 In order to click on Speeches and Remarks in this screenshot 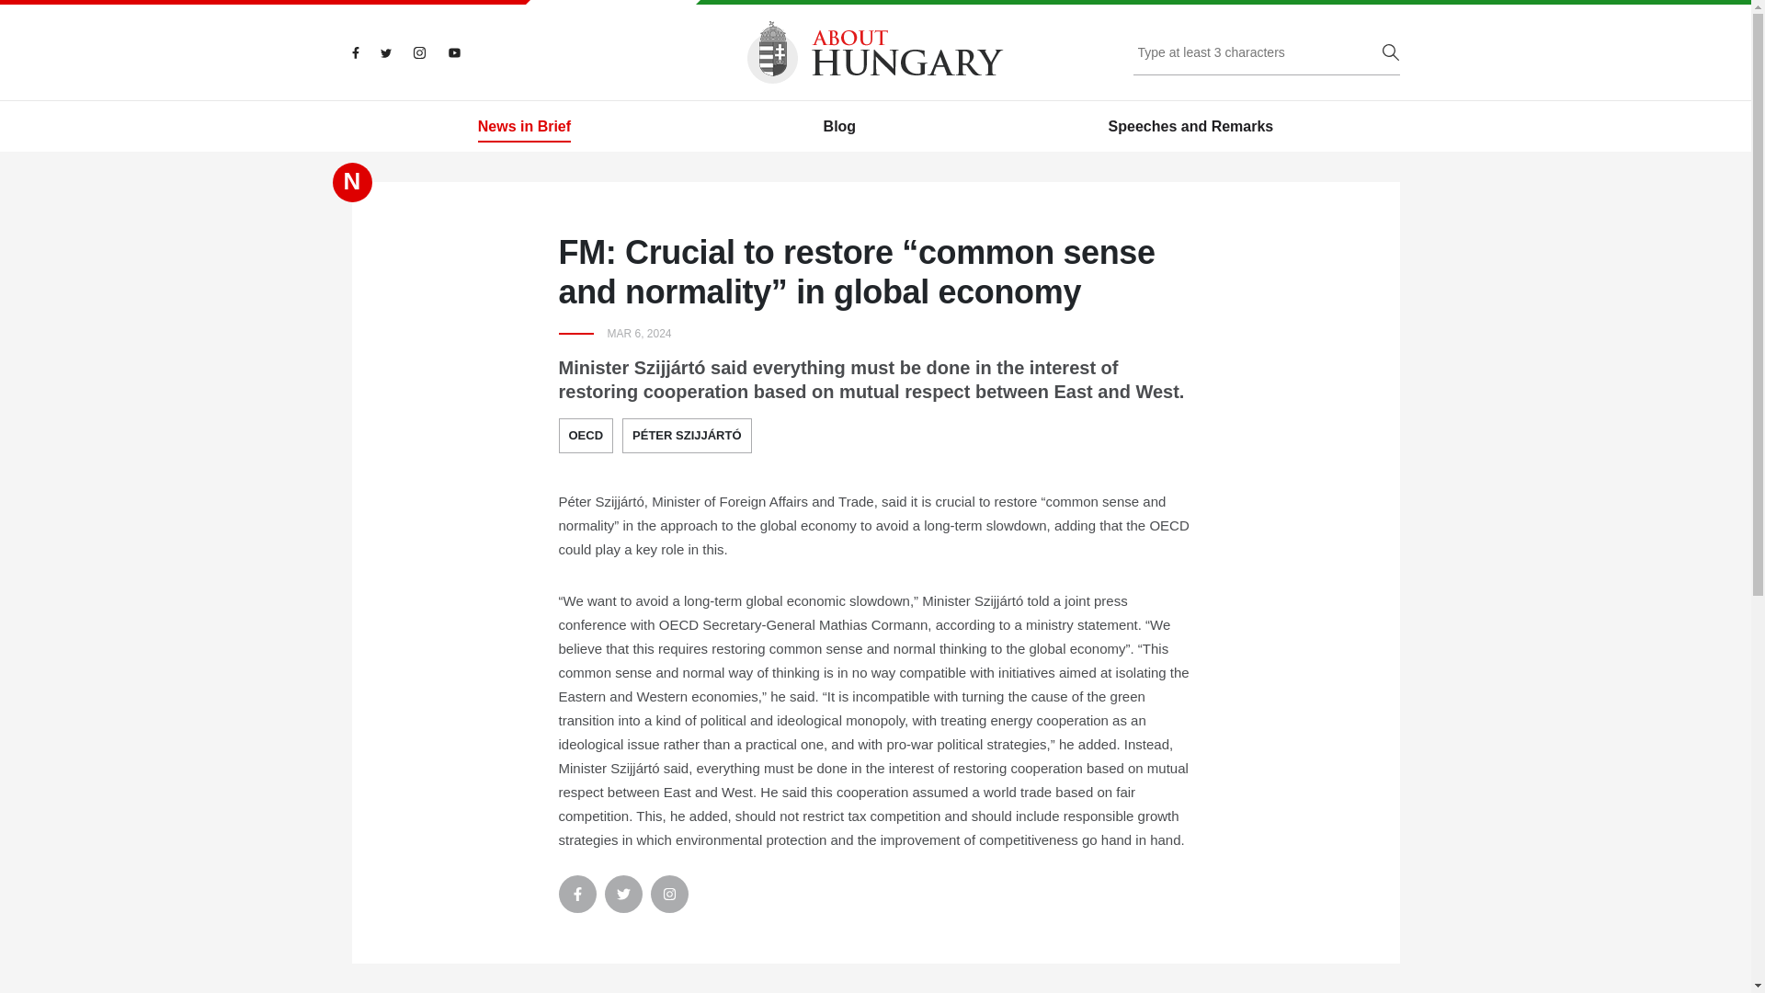, I will do `click(1191, 127)`.